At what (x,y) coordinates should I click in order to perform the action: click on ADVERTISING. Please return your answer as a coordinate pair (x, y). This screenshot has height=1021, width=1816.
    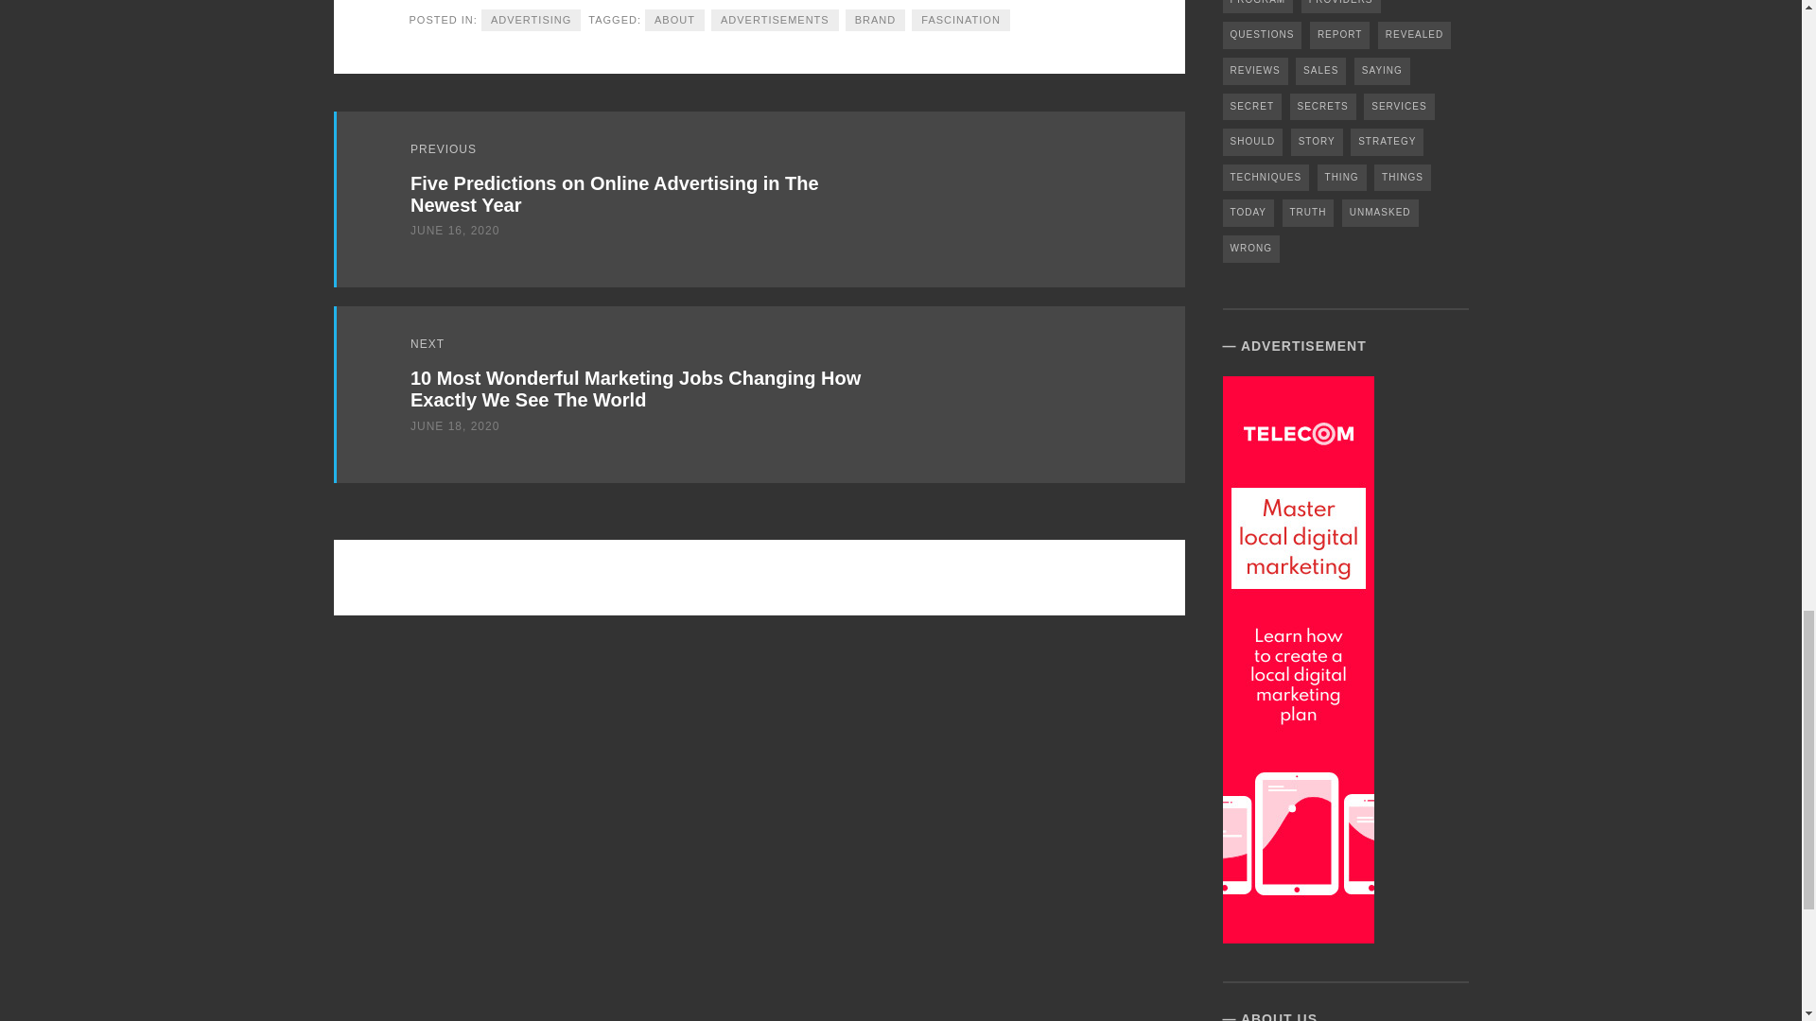
    Looking at the image, I should click on (531, 20).